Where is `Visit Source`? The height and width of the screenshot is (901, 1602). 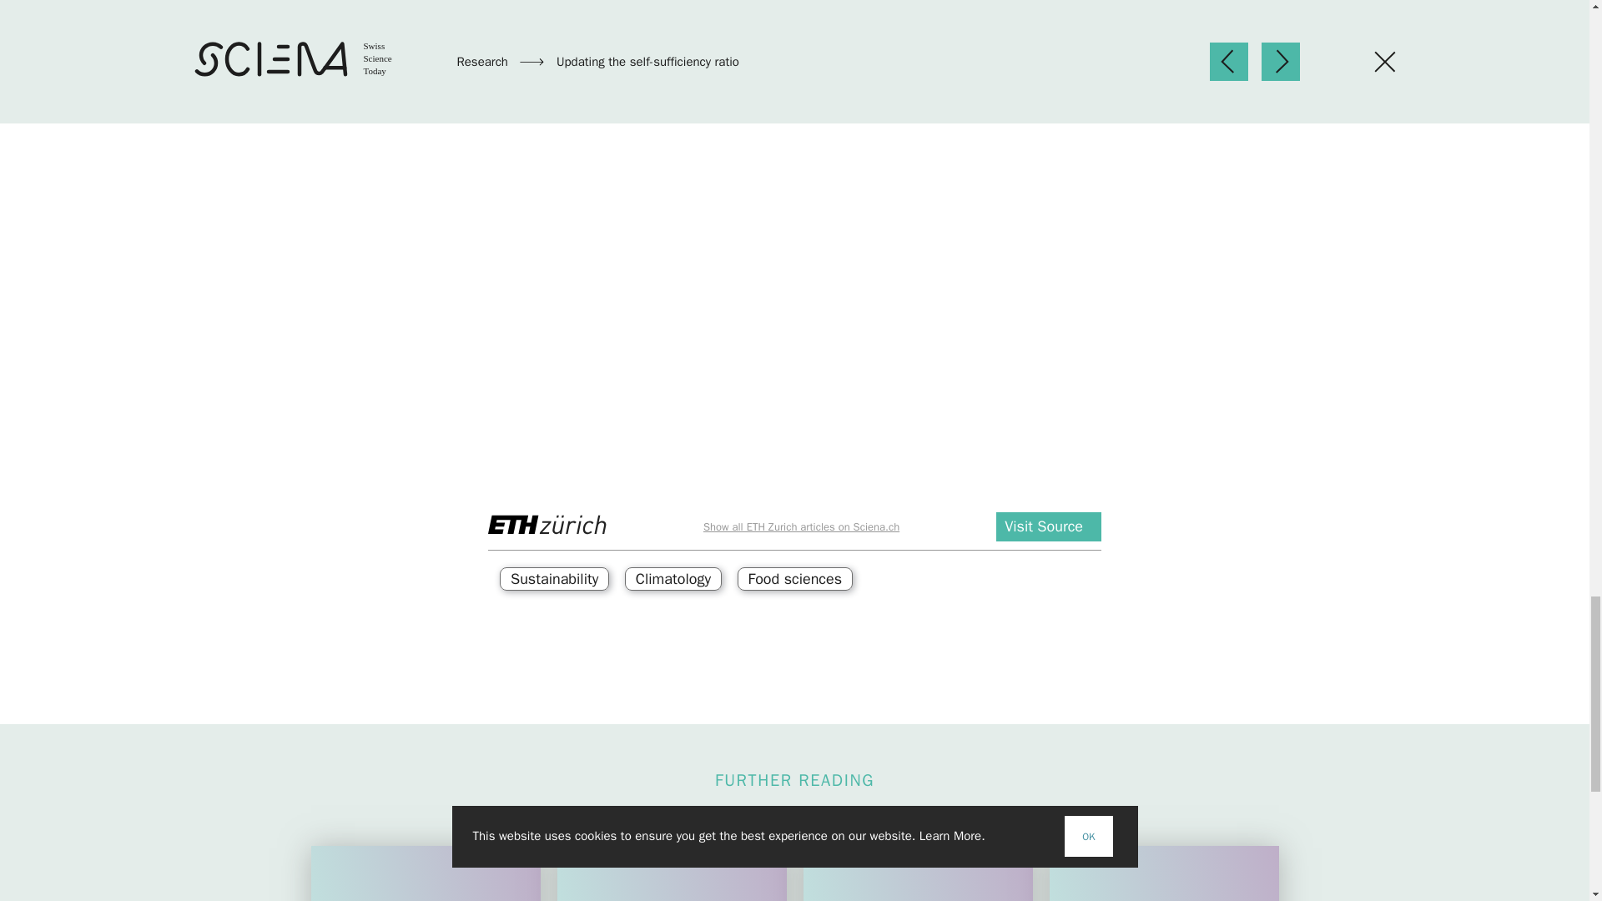
Visit Source is located at coordinates (1049, 527).